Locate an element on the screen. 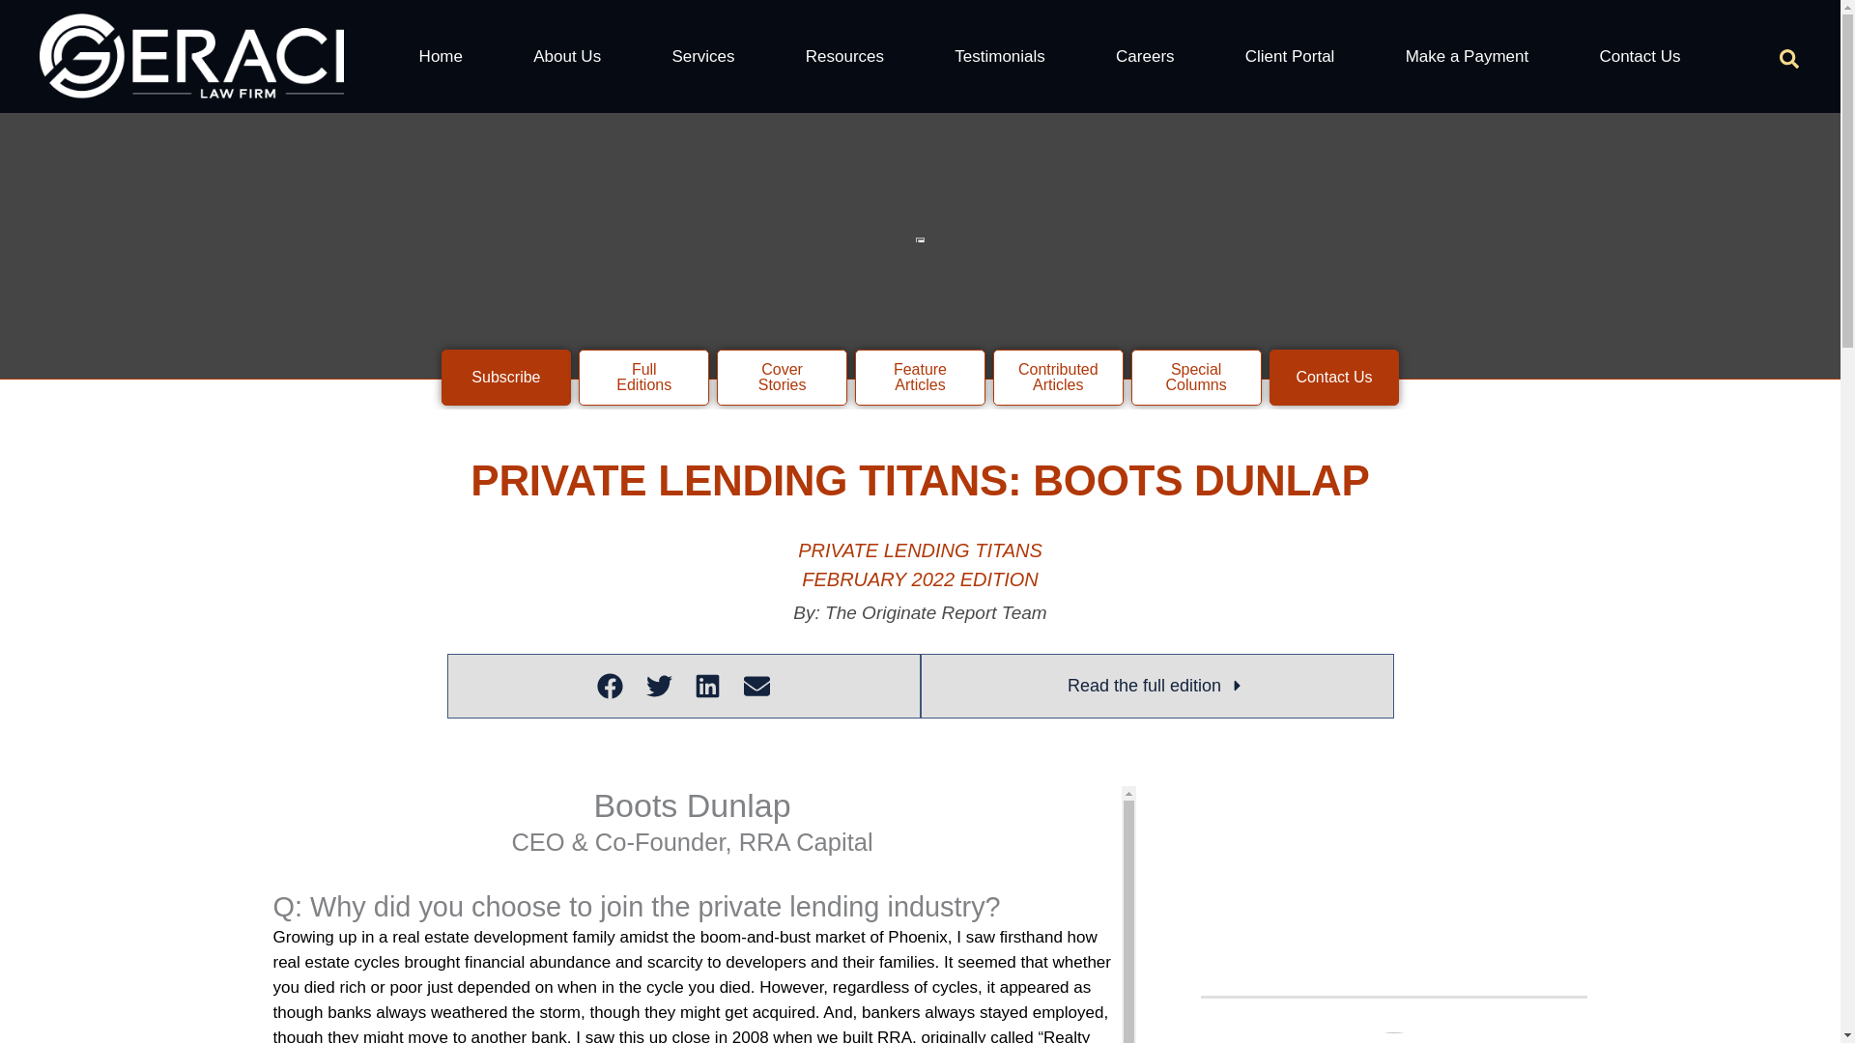 The width and height of the screenshot is (1855, 1043). Make a Payment is located at coordinates (1467, 56).